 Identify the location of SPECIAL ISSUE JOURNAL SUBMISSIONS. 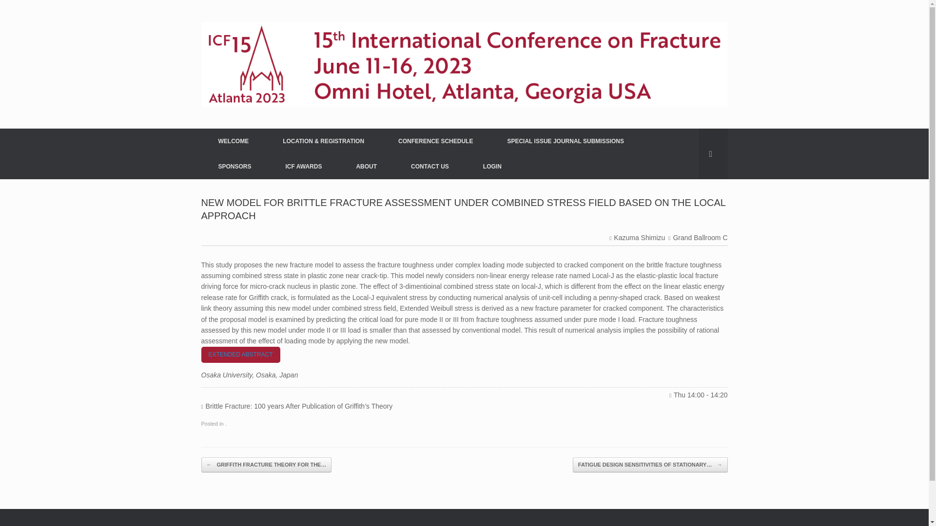
(565, 141).